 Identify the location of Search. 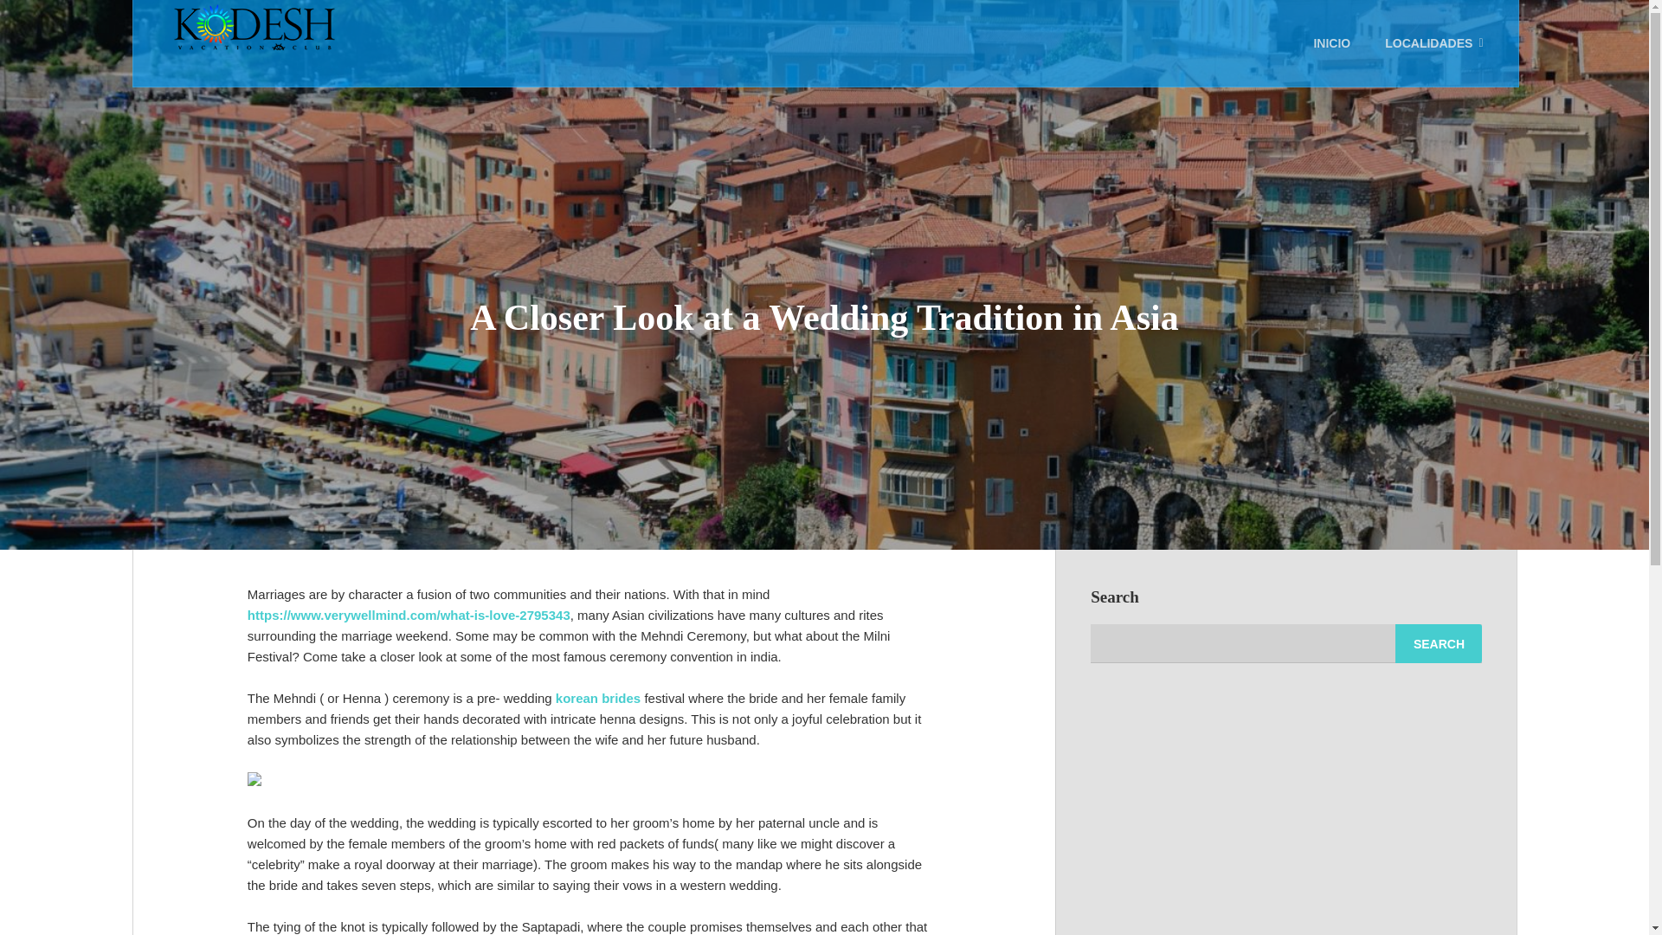
(1439, 643).